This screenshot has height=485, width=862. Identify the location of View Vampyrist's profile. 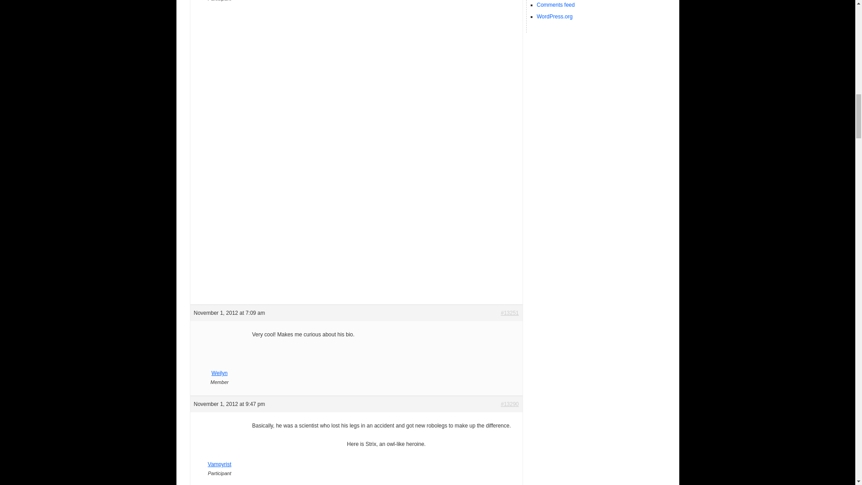
(220, 460).